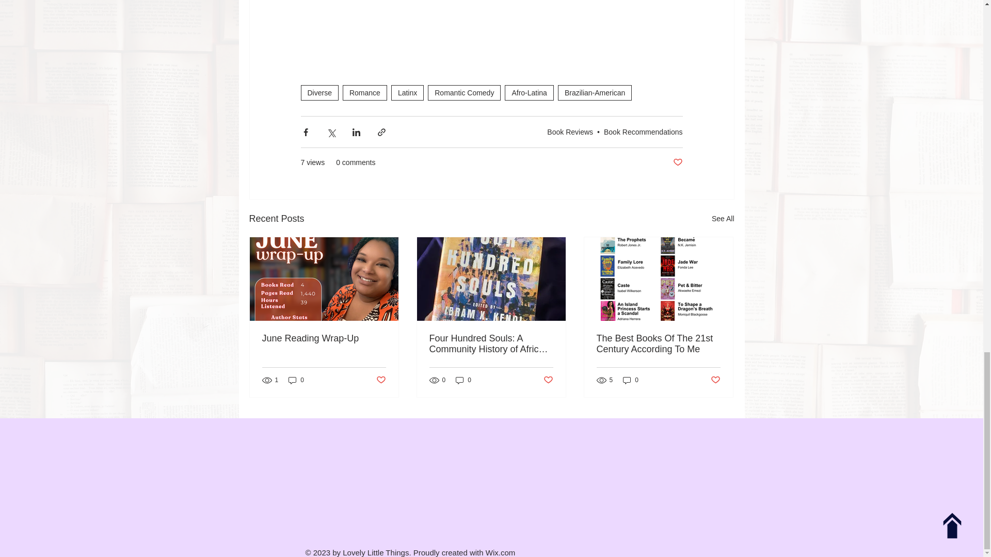 The image size is (991, 557). What do you see at coordinates (631, 380) in the screenshot?
I see `0` at bounding box center [631, 380].